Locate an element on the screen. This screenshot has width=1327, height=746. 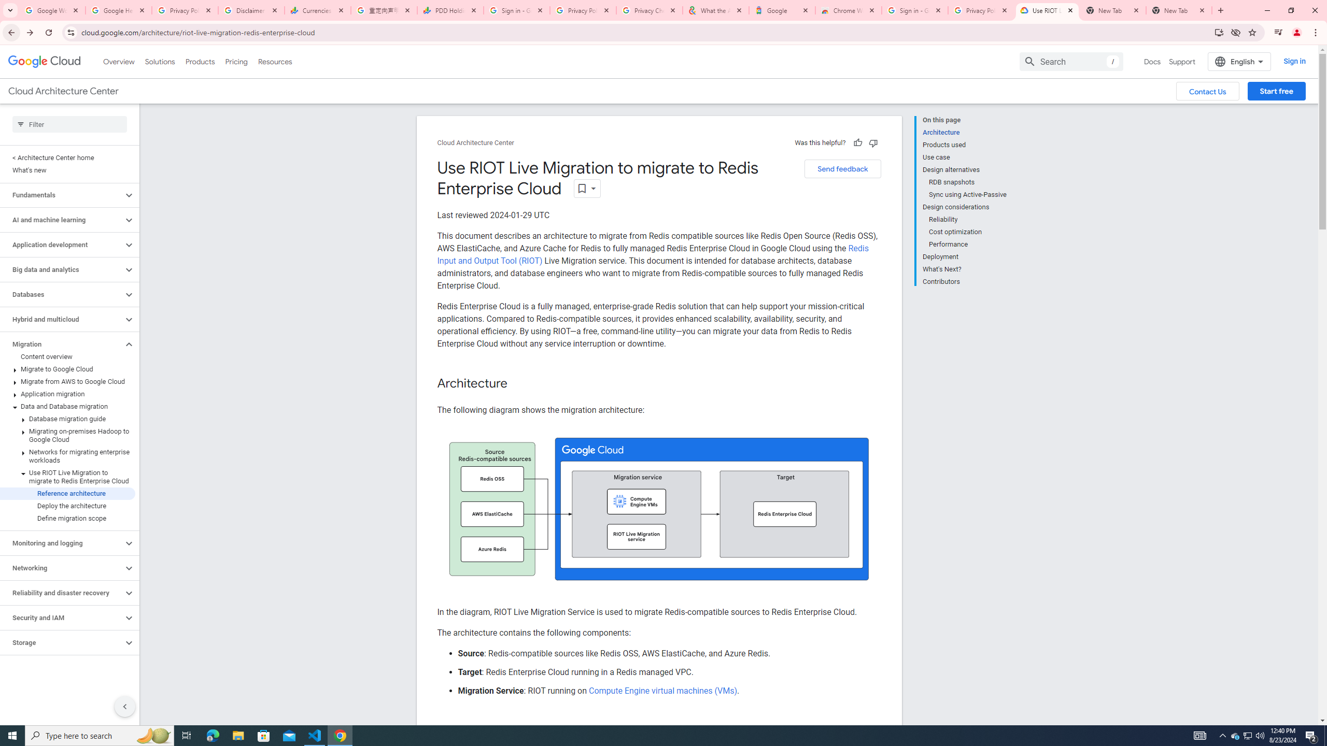
What's new is located at coordinates (67, 170).